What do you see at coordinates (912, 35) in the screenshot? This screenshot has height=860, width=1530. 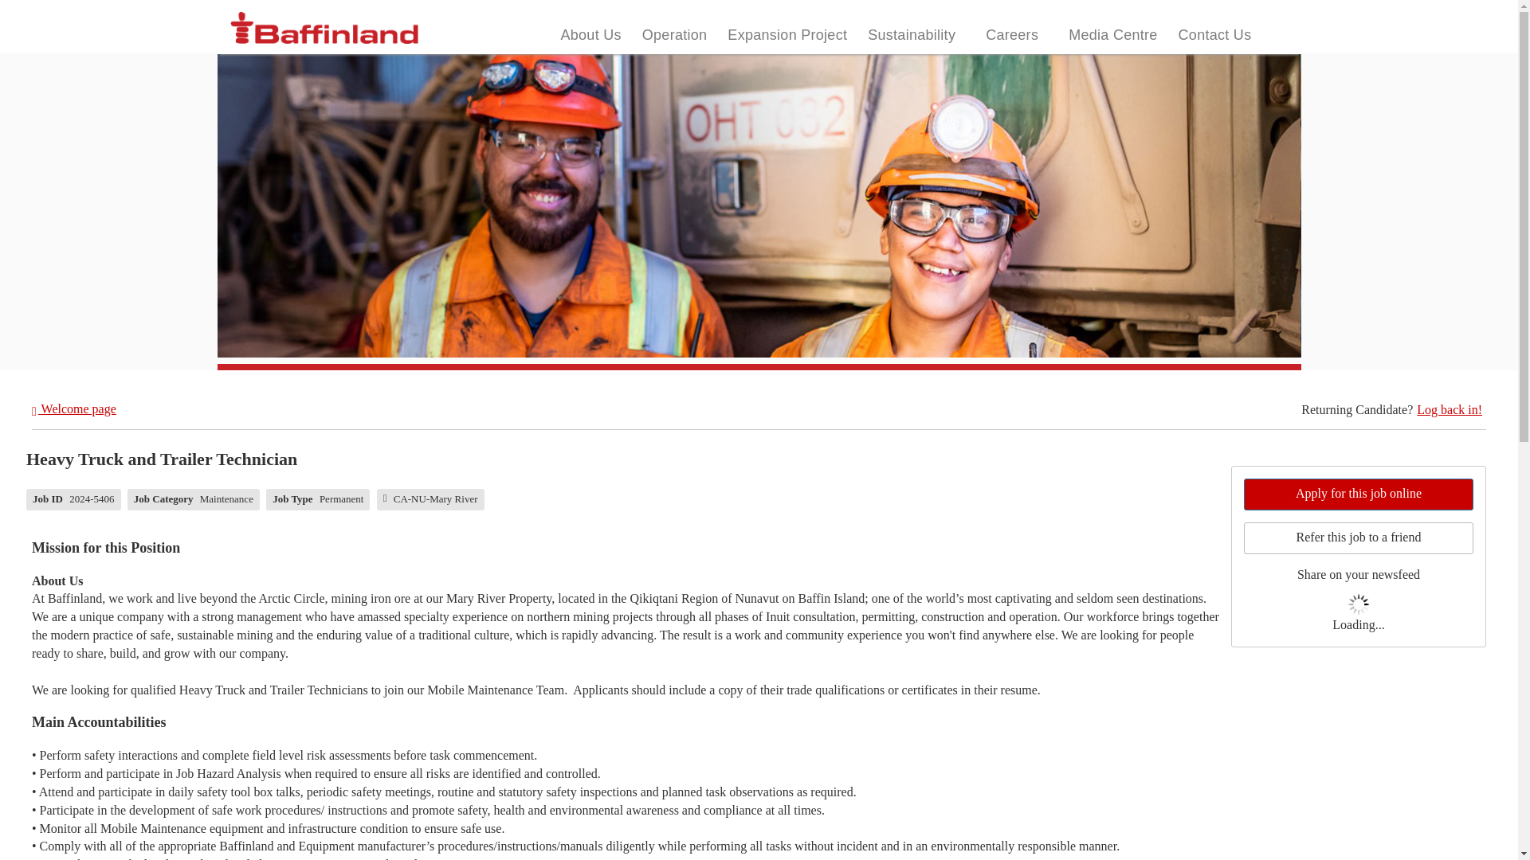 I see `Sustainability` at bounding box center [912, 35].